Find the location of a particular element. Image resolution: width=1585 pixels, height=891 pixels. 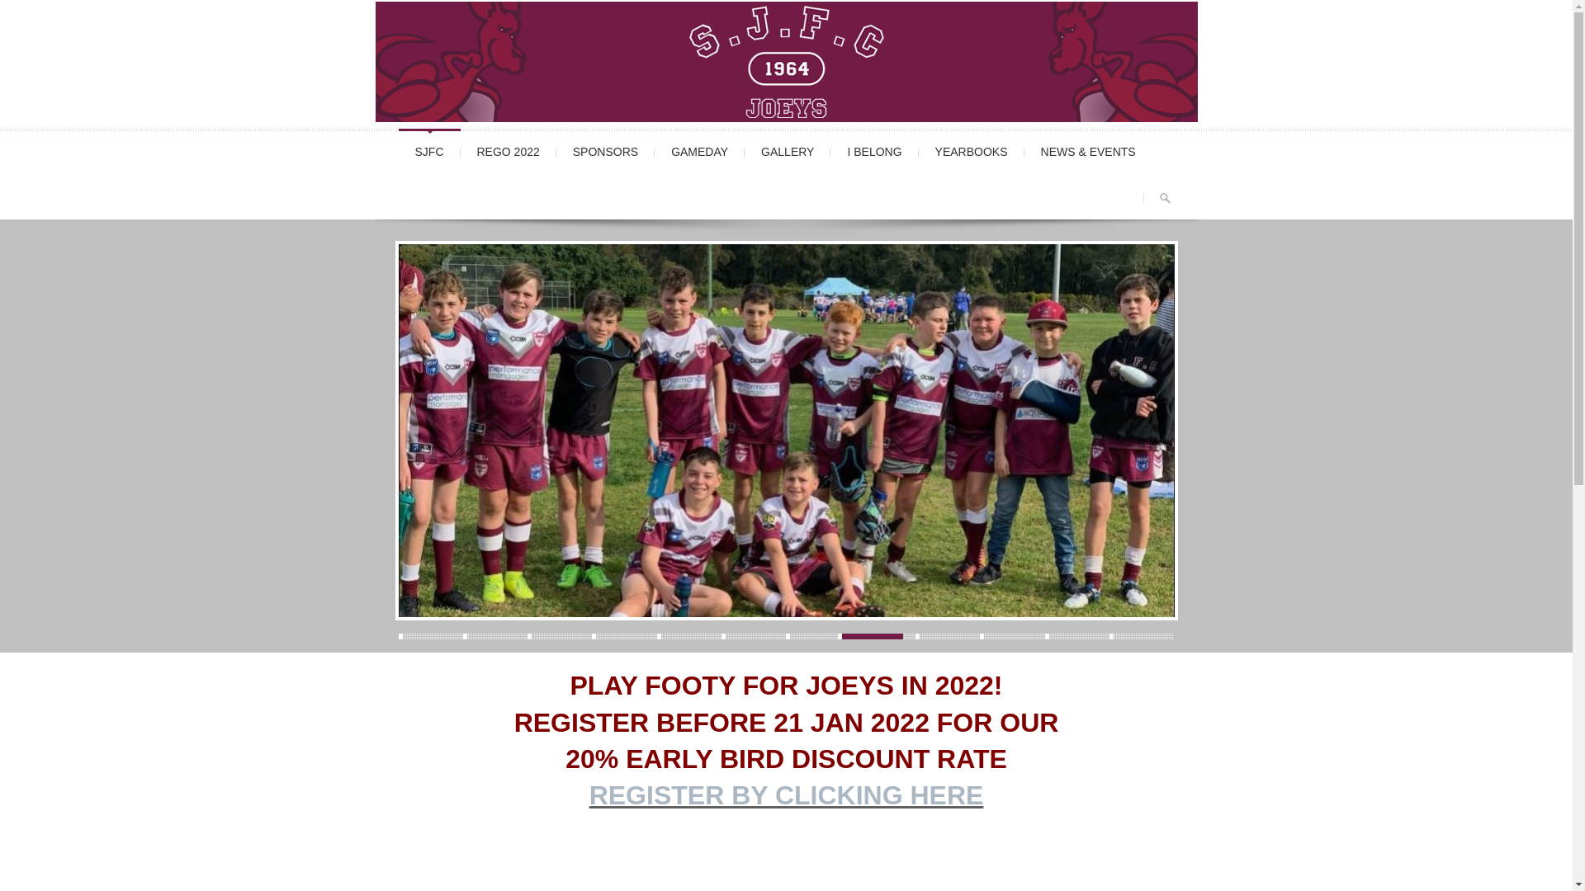

GAMEDAY is located at coordinates (700, 150).